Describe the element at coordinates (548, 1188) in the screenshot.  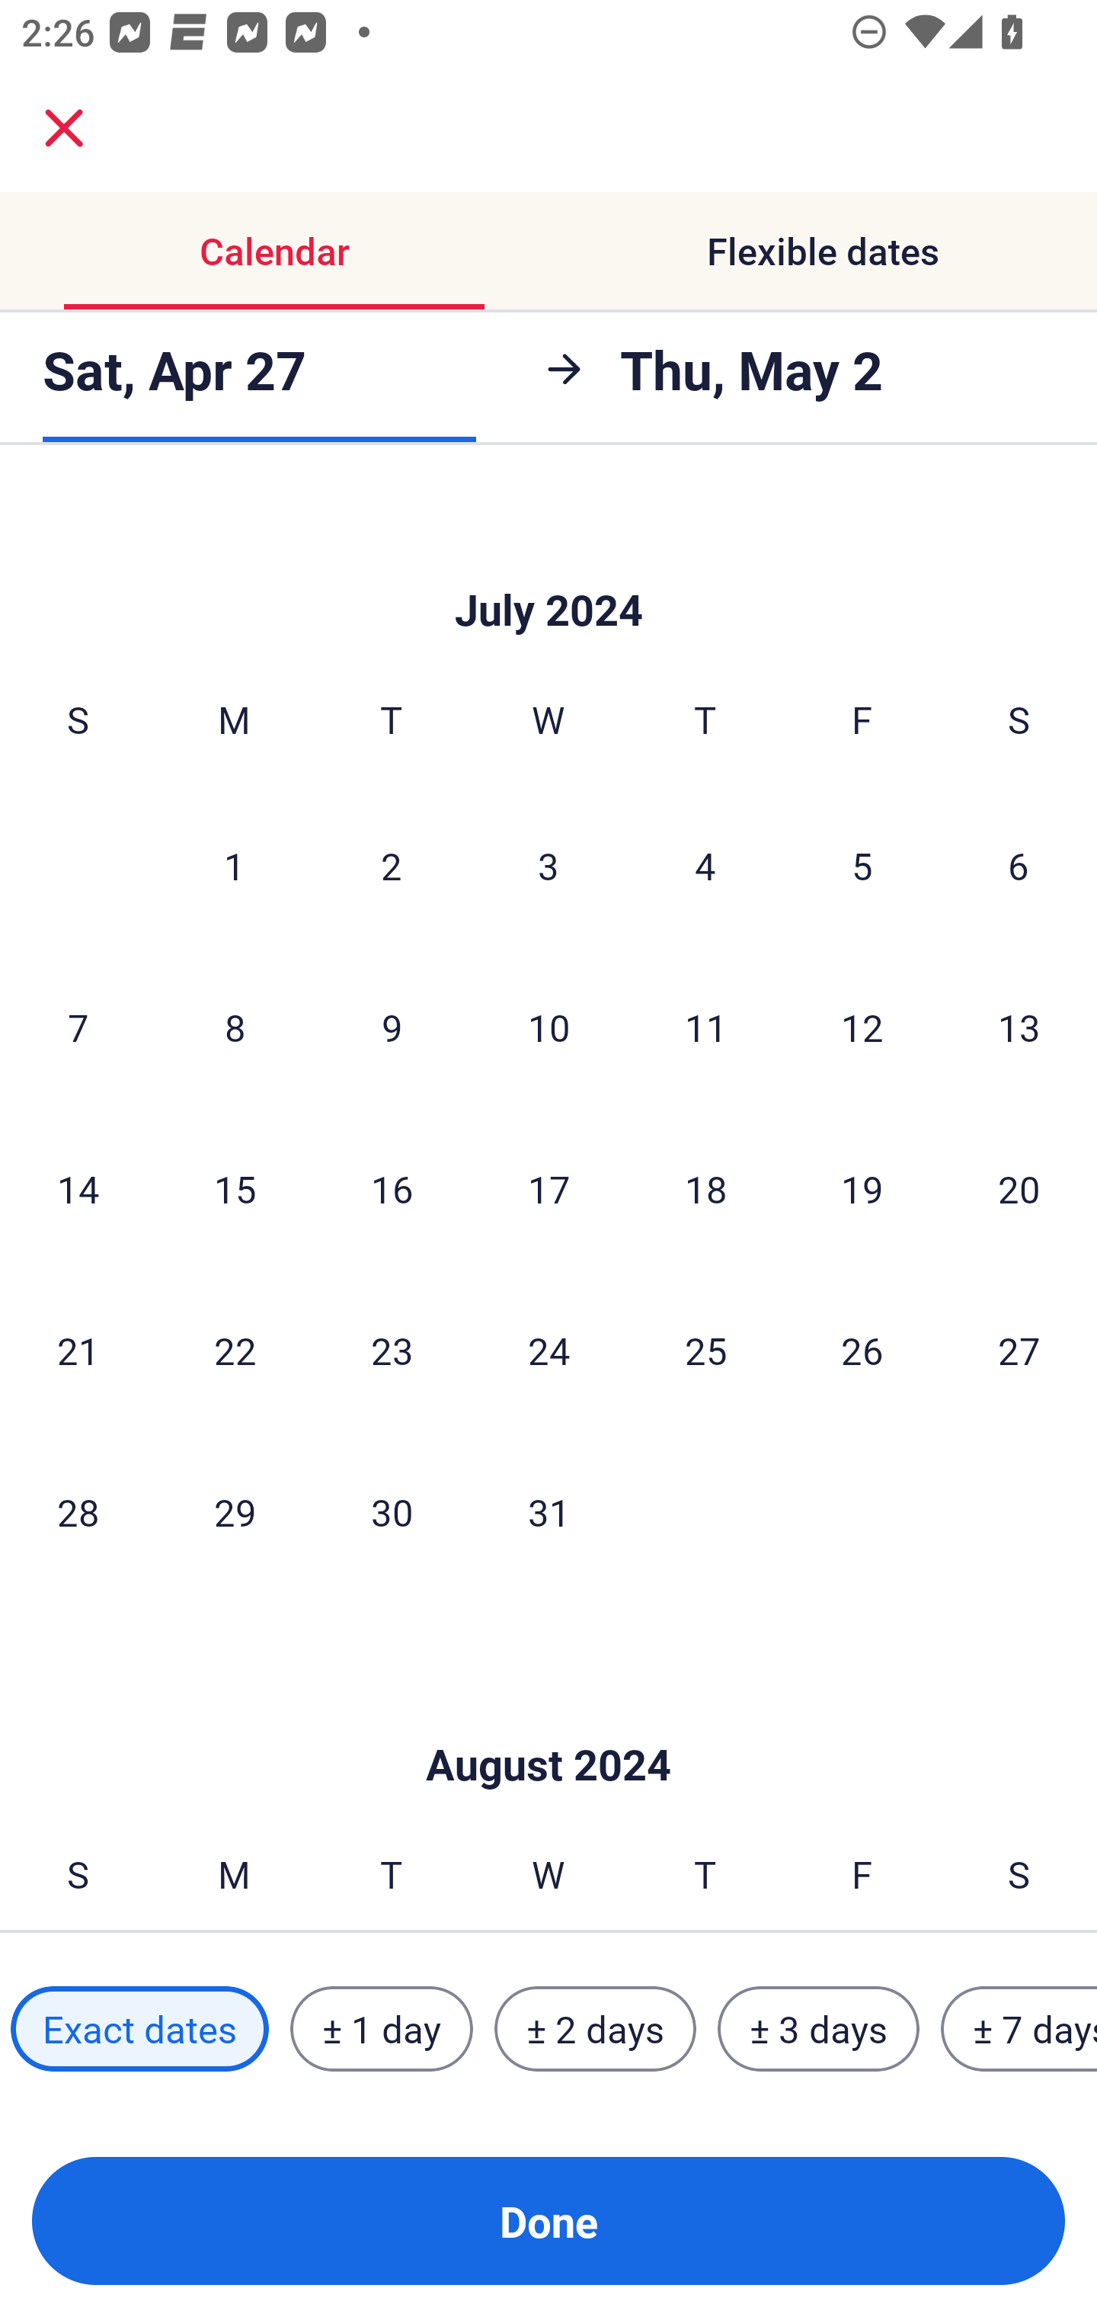
I see `17 Wednesday, July 17, 2024` at that location.